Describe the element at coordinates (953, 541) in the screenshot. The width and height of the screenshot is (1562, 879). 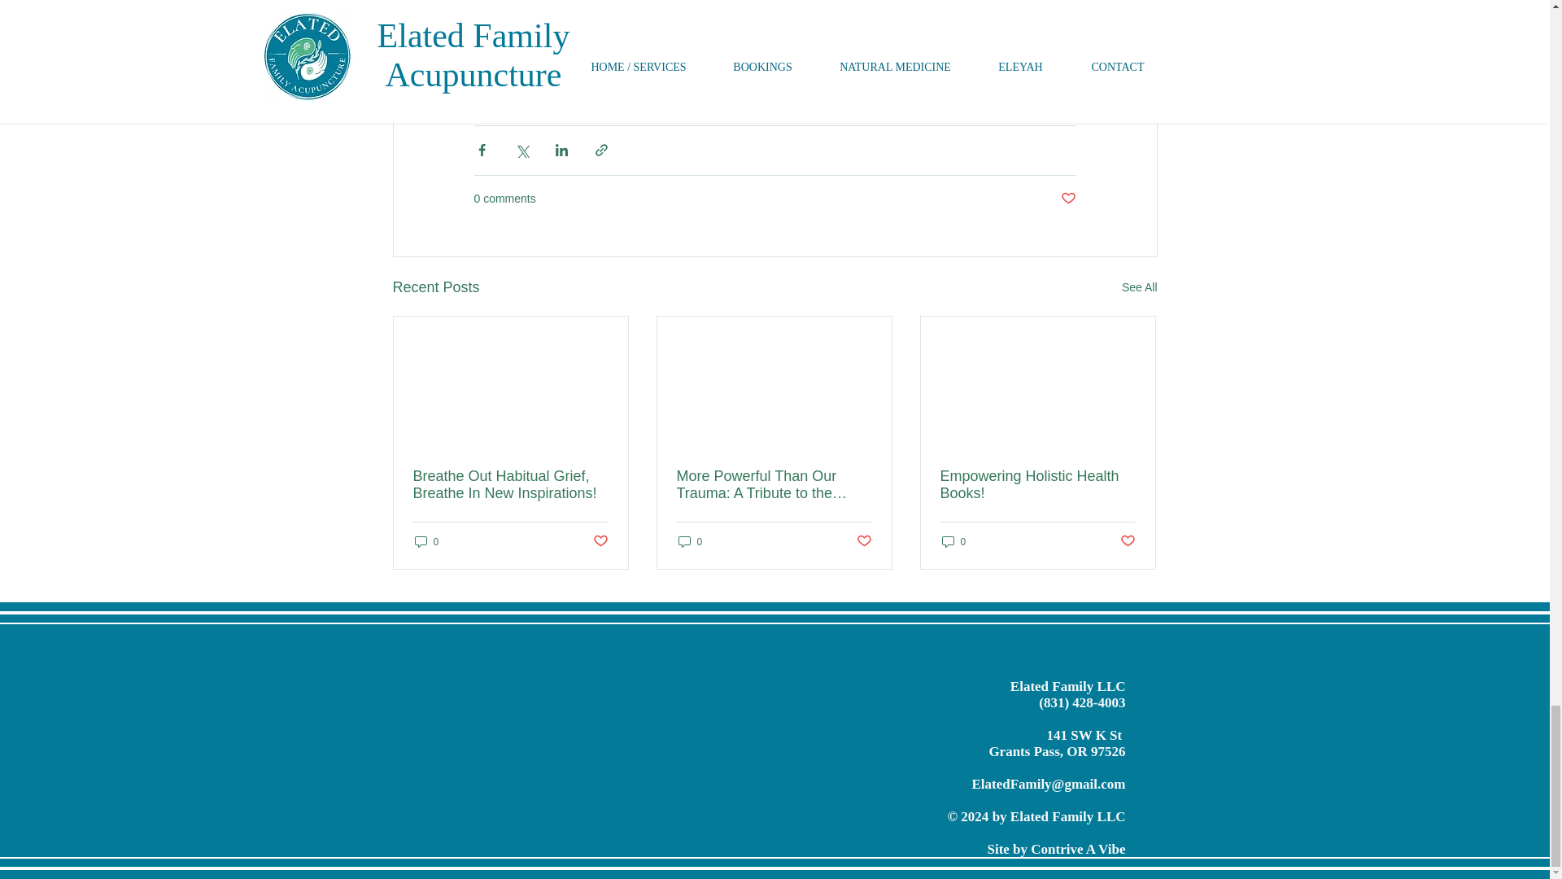
I see `0` at that location.